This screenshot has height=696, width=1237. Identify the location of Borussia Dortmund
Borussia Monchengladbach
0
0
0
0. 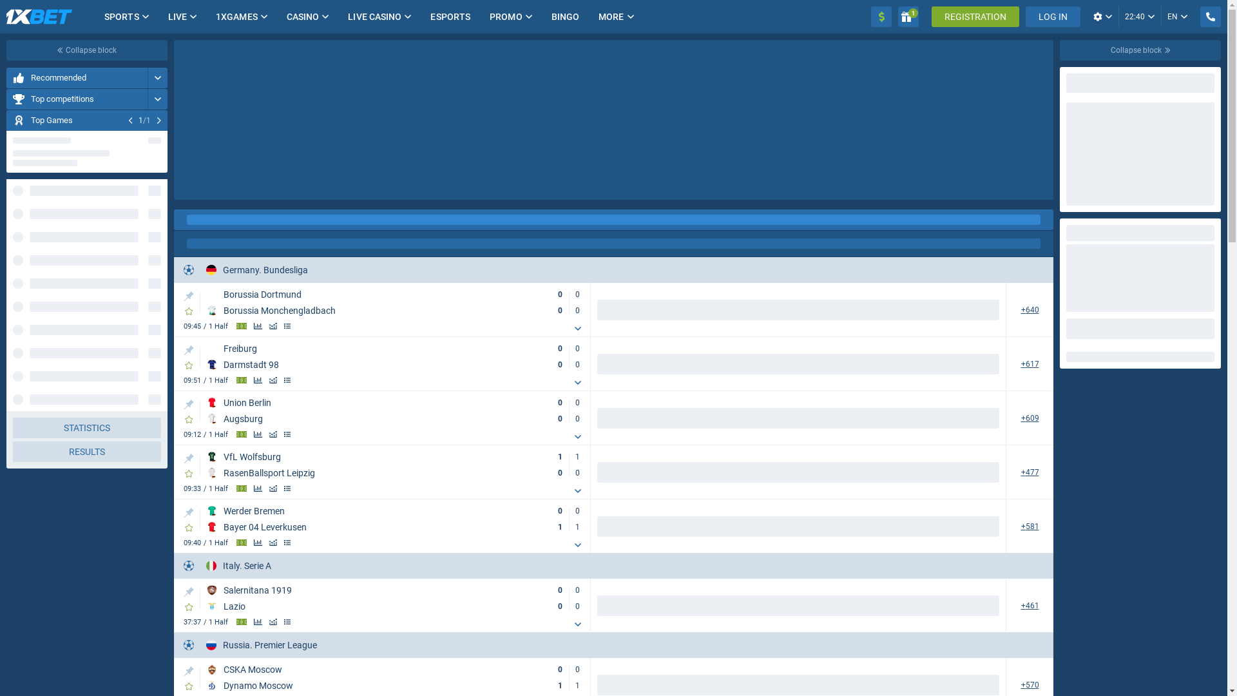
(397, 303).